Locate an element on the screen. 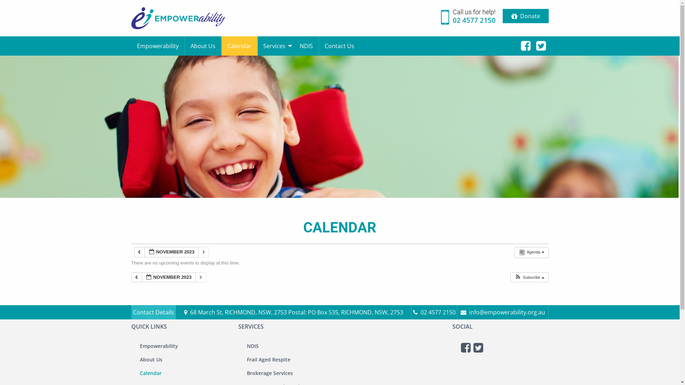  Calendar is located at coordinates (239, 46).